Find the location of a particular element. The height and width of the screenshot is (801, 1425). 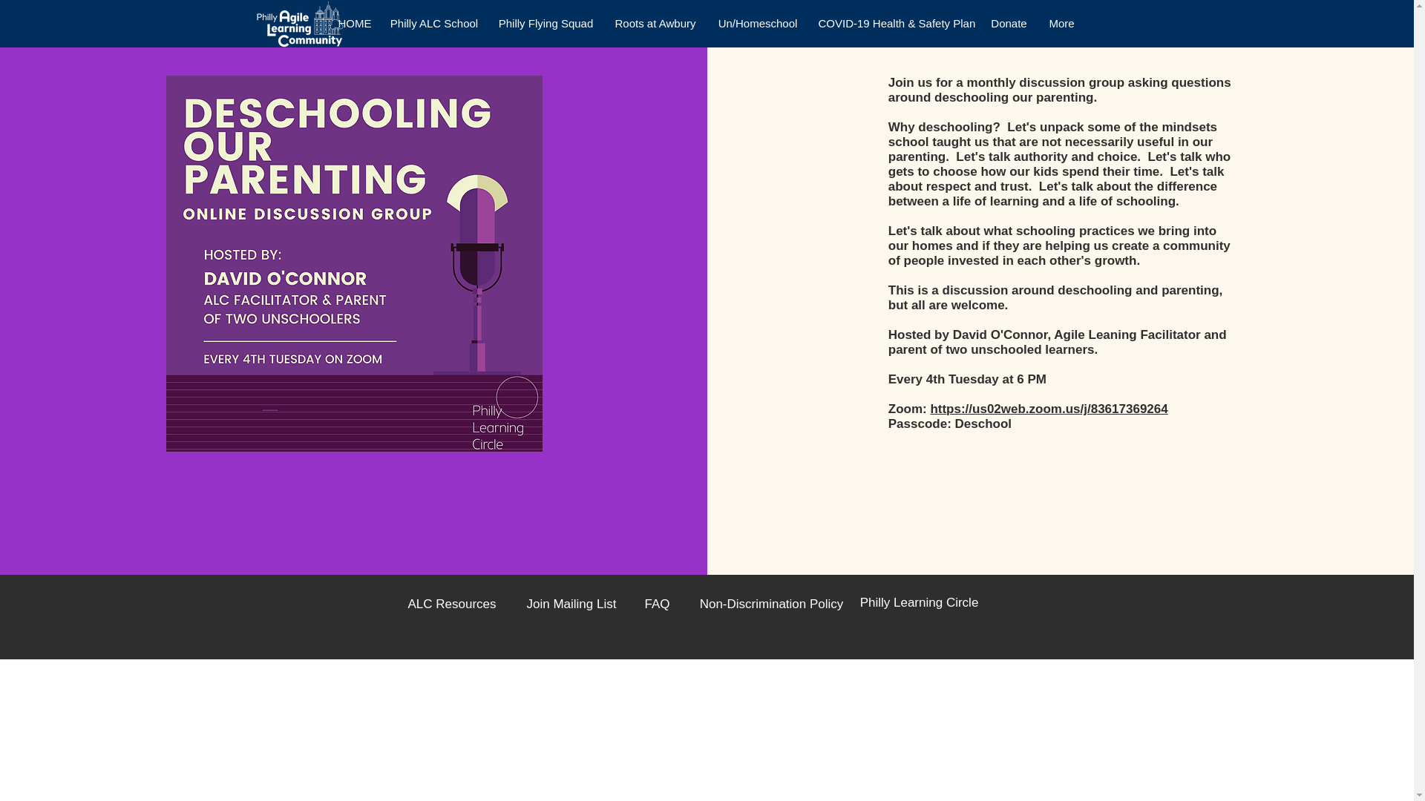

Philly Flying Squad is located at coordinates (546, 24).